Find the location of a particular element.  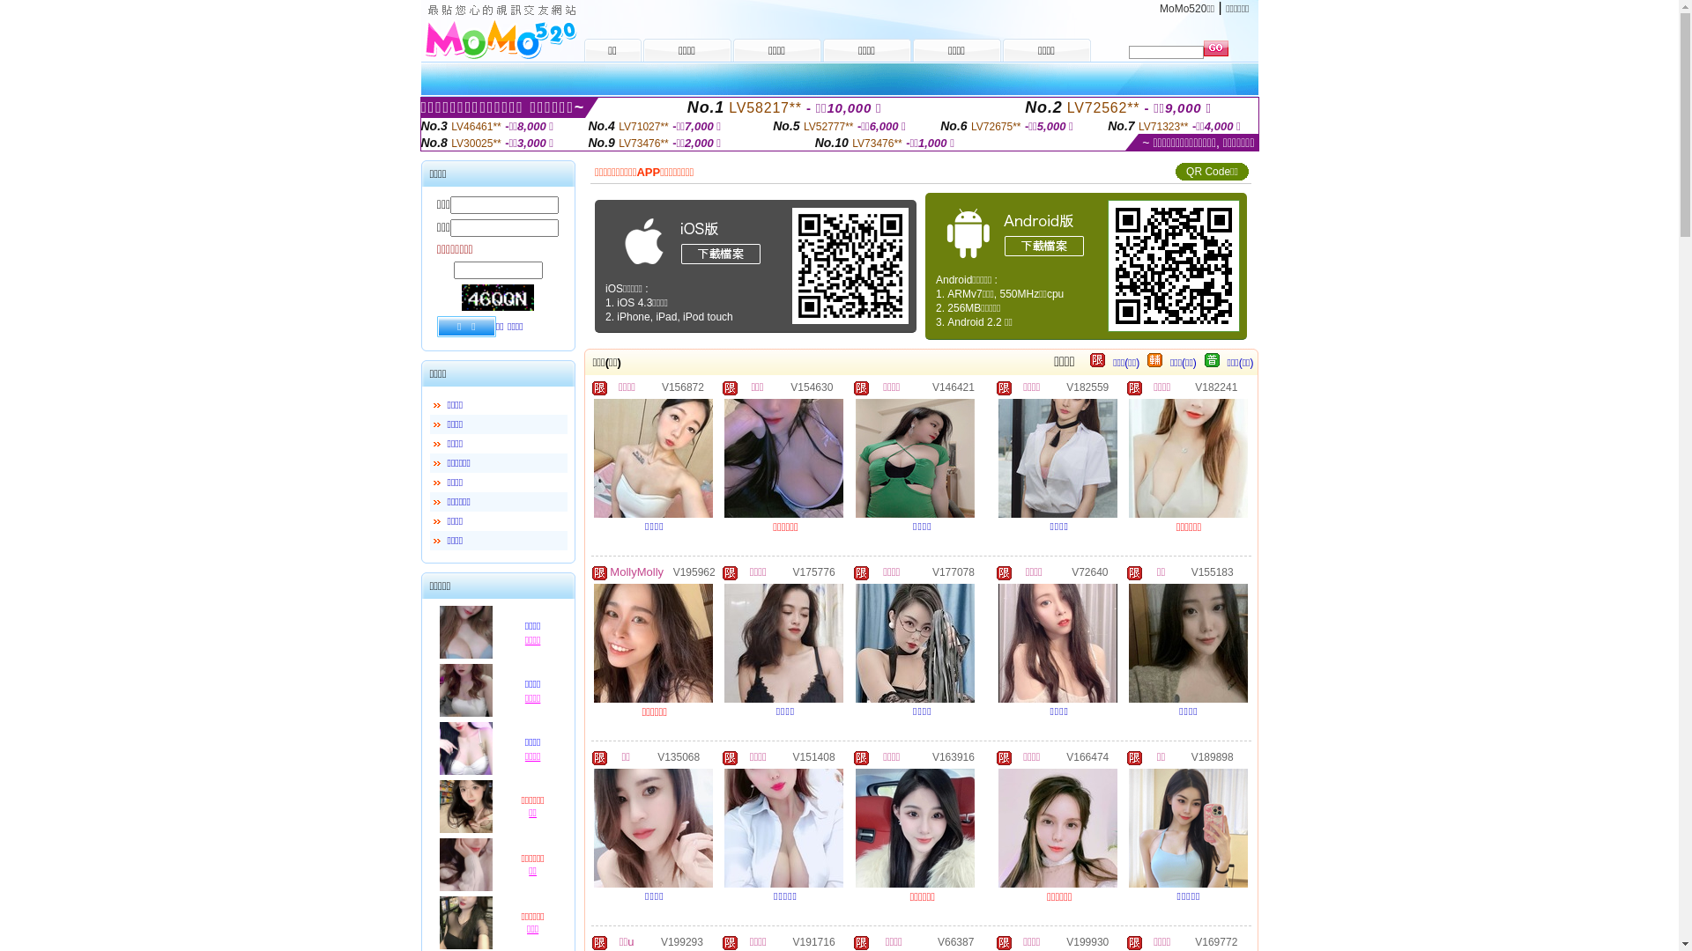

V135068 is located at coordinates (679, 756).